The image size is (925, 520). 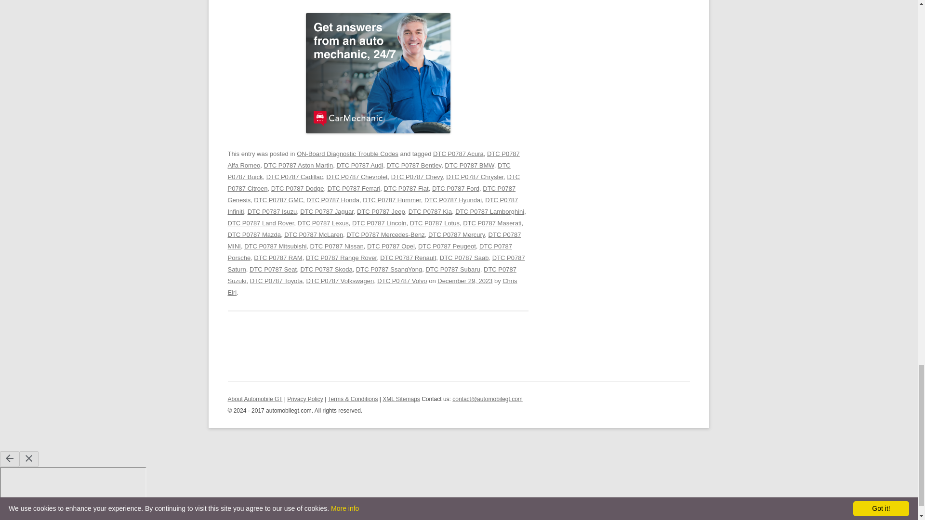 I want to click on DTC P0787 Buick, so click(x=369, y=170).